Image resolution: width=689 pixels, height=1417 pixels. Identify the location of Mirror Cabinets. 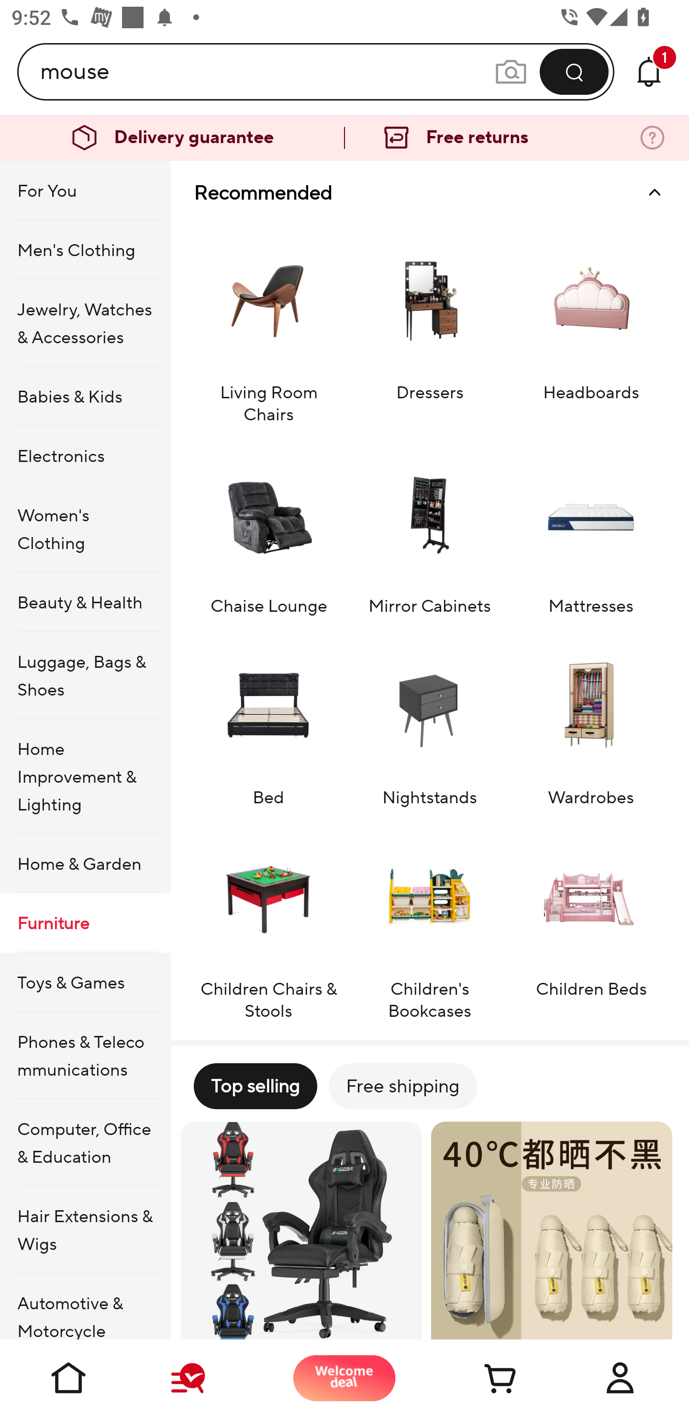
(430, 528).